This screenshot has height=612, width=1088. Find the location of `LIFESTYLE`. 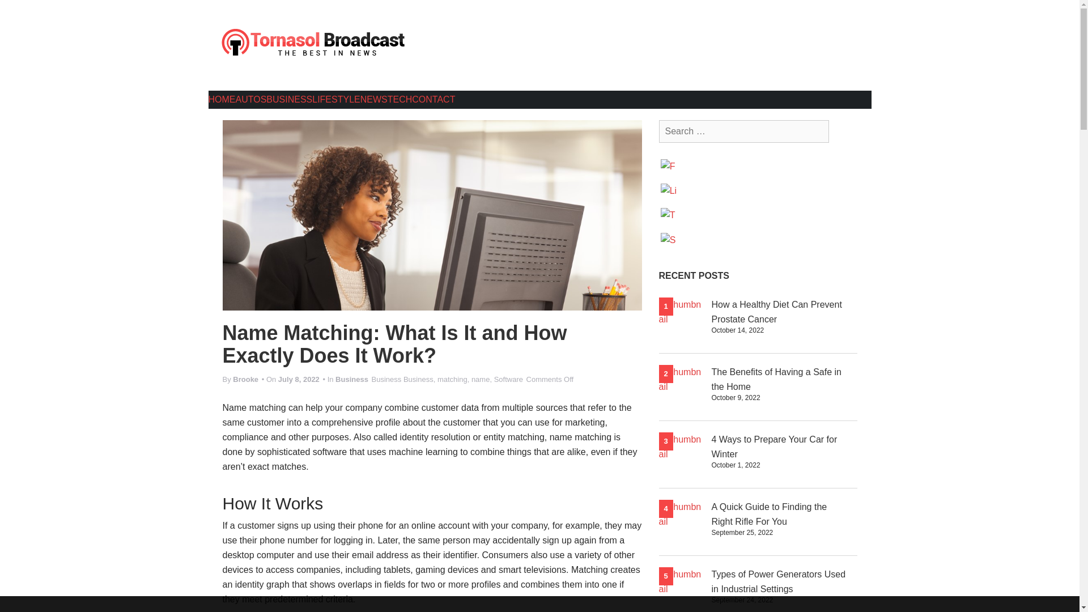

LIFESTYLE is located at coordinates (336, 100).